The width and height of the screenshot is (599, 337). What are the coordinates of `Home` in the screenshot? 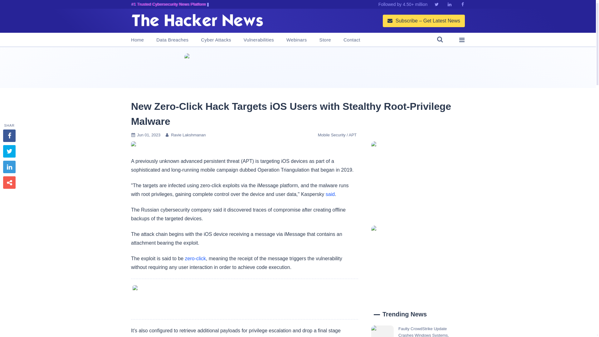 It's located at (137, 40).